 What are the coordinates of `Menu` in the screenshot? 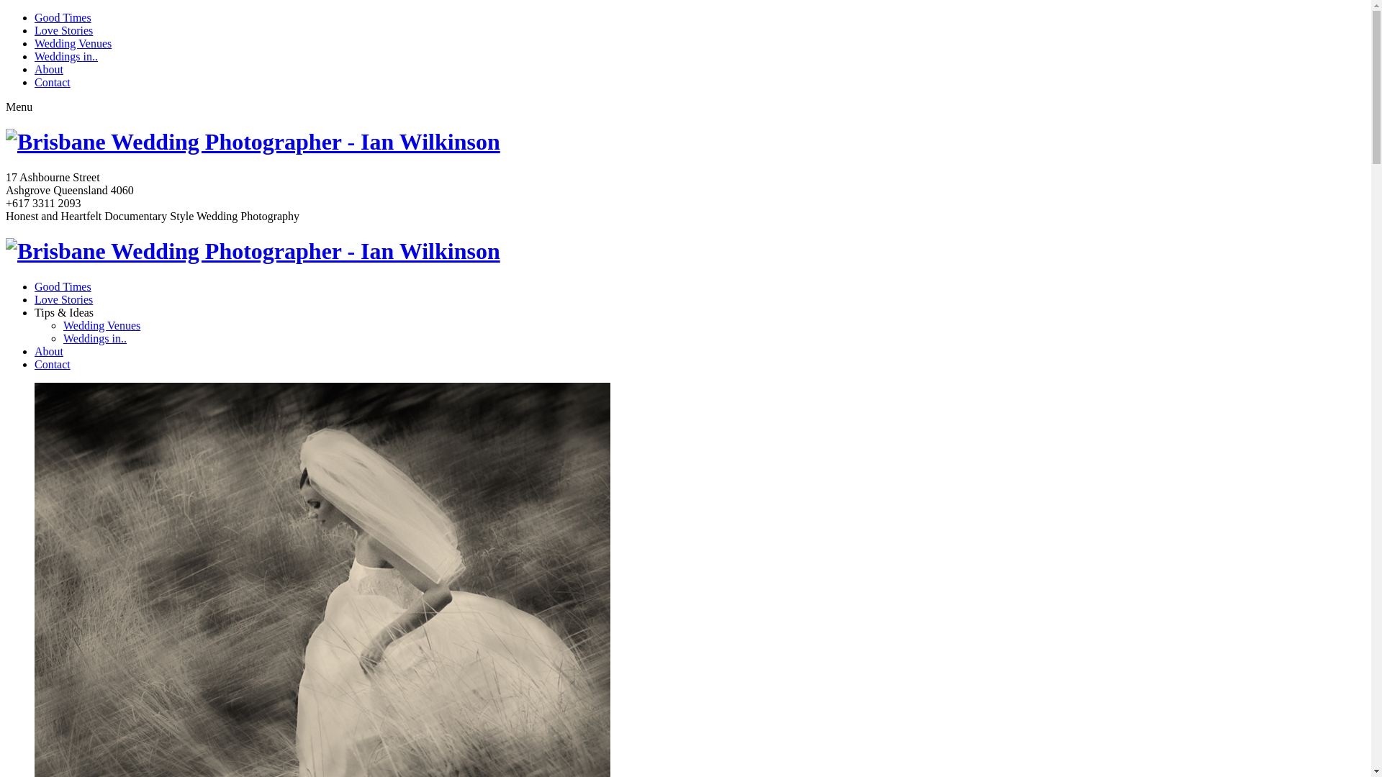 It's located at (19, 106).